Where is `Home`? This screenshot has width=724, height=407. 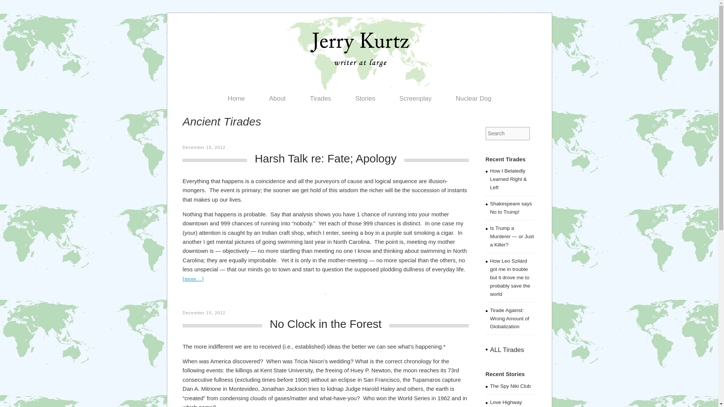
Home is located at coordinates (236, 100).